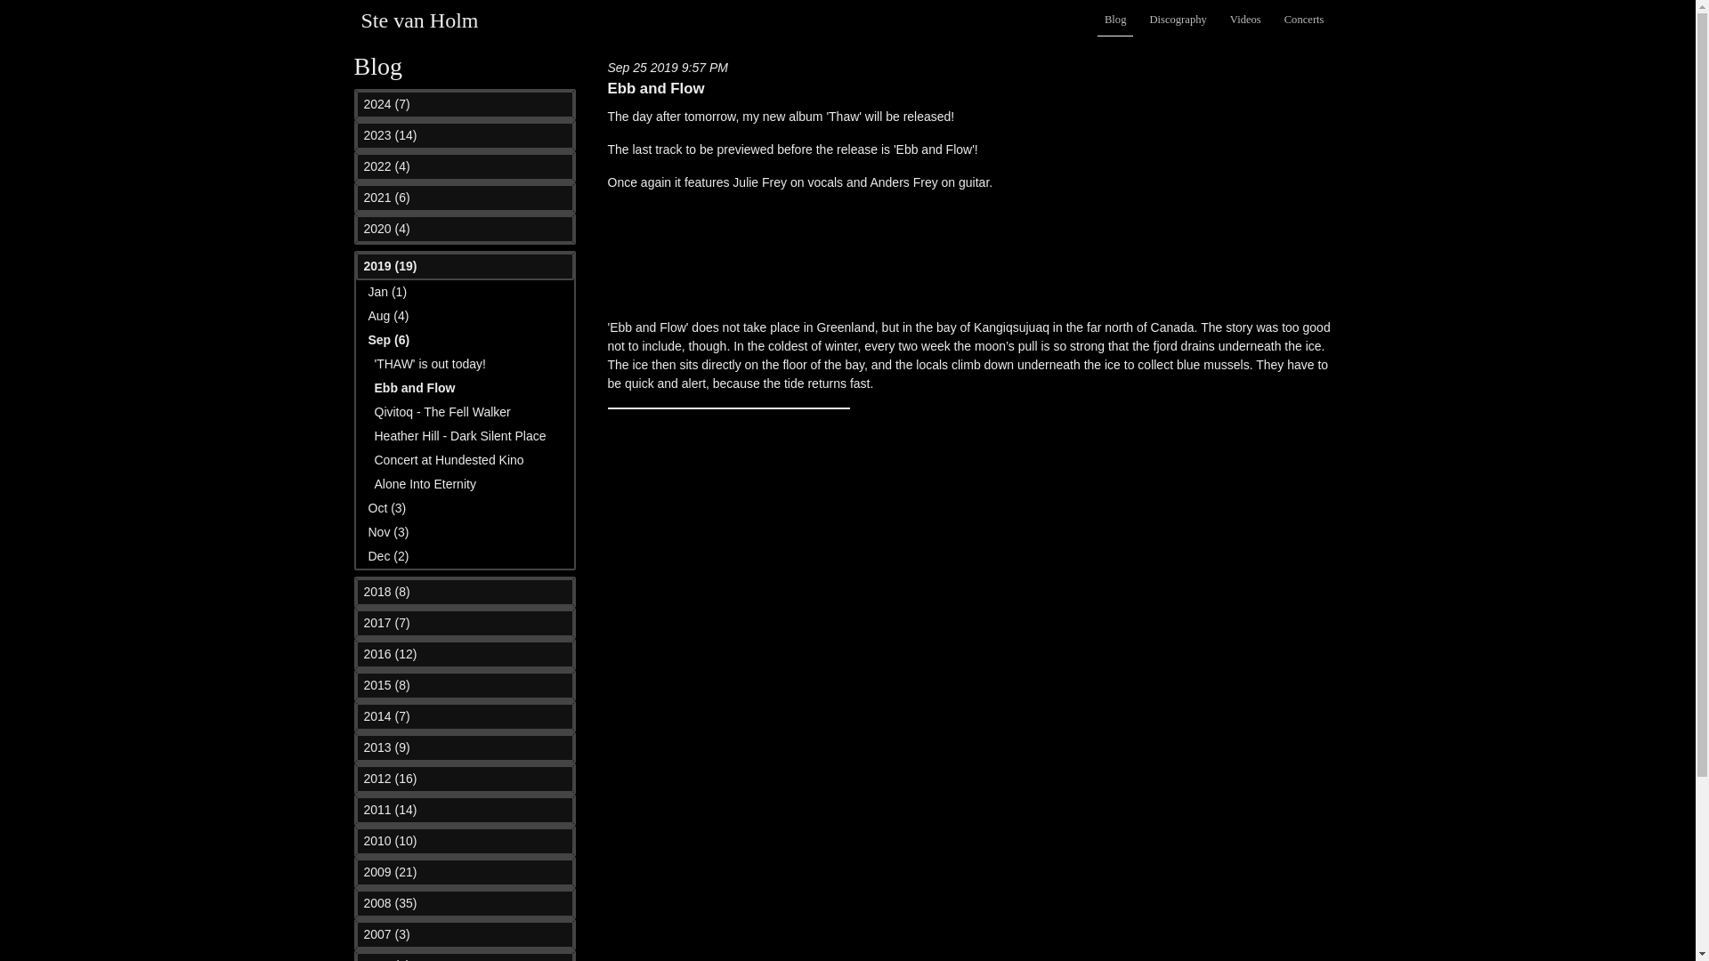 Image resolution: width=1709 pixels, height=961 pixels. What do you see at coordinates (429, 363) in the screenshot?
I see `'THAW' is out today!` at bounding box center [429, 363].